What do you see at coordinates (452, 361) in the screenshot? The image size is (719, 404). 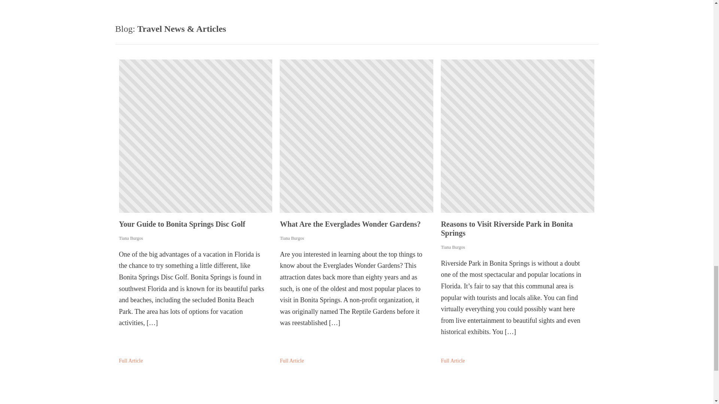 I see `Full Article` at bounding box center [452, 361].